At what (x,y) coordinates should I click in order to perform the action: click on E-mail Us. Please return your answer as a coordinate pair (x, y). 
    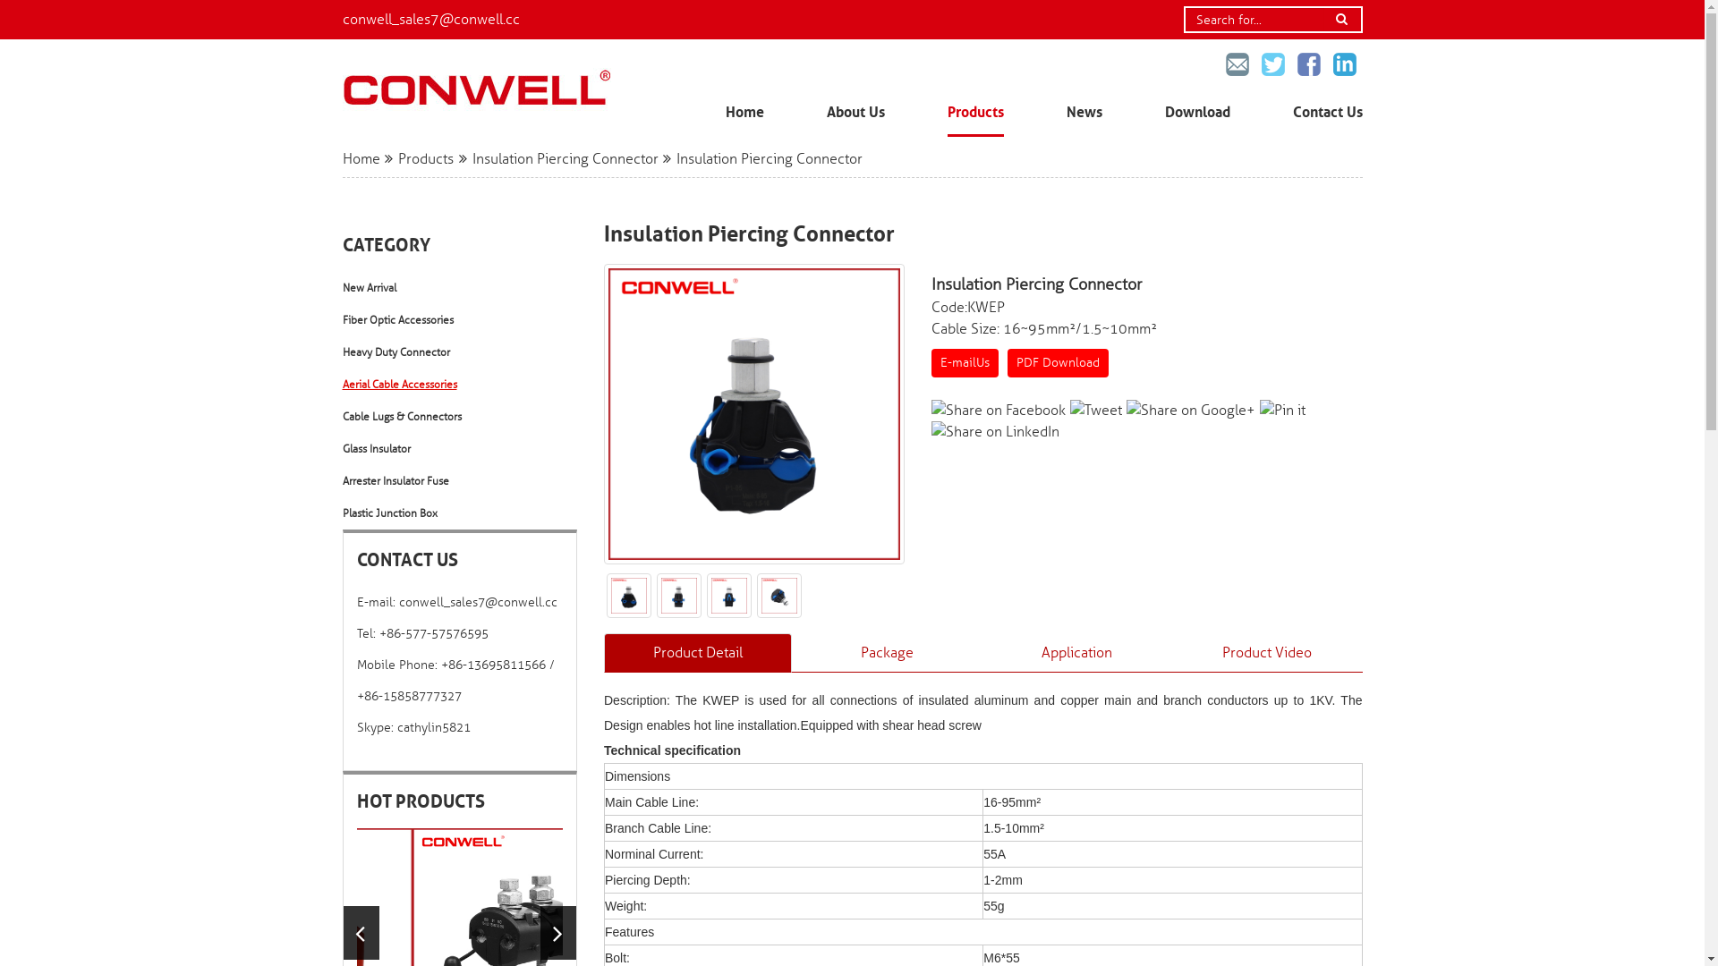
    Looking at the image, I should click on (965, 363).